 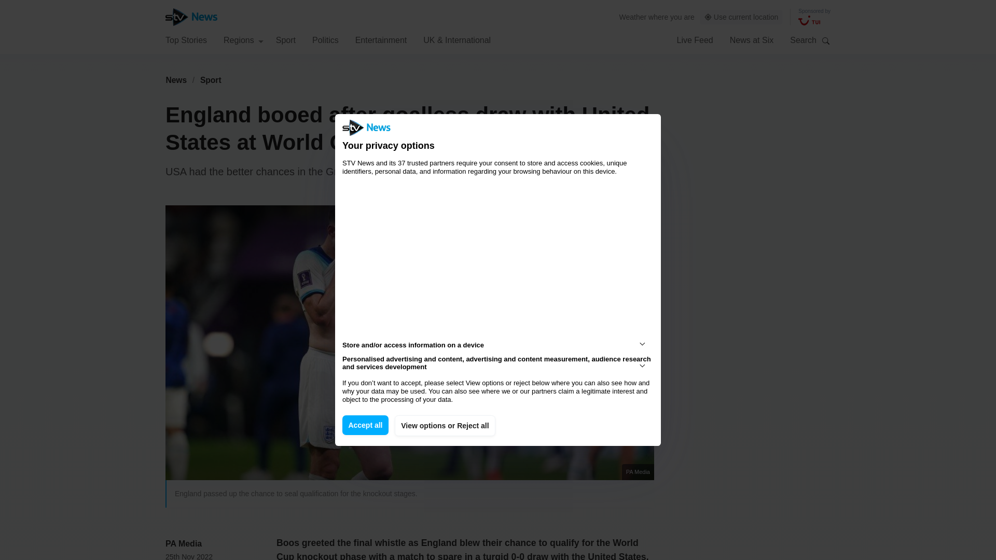 I want to click on Use current location, so click(x=741, y=17).